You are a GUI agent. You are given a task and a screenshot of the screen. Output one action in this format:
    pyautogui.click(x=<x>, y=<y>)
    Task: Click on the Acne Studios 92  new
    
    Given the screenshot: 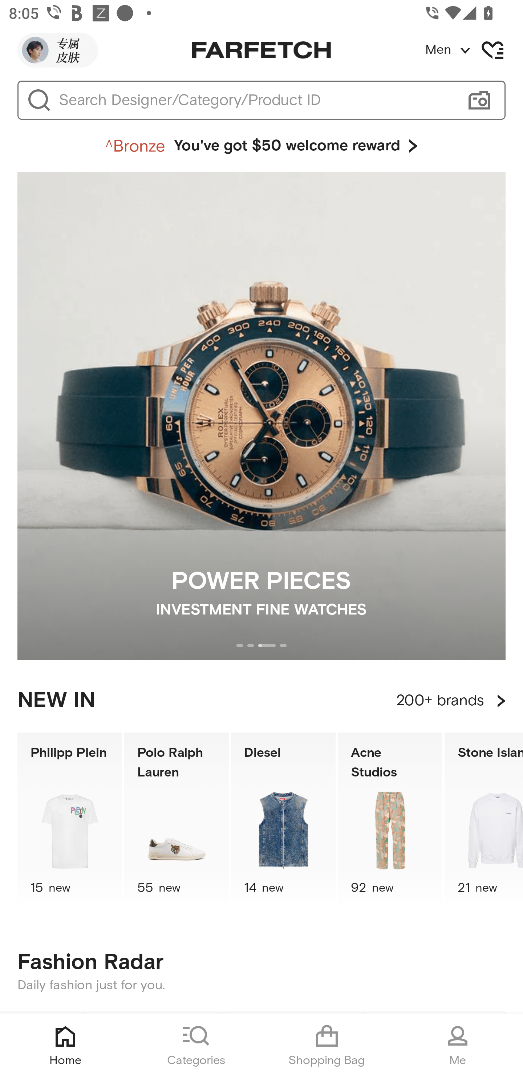 What is the action you would take?
    pyautogui.click(x=390, y=821)
    